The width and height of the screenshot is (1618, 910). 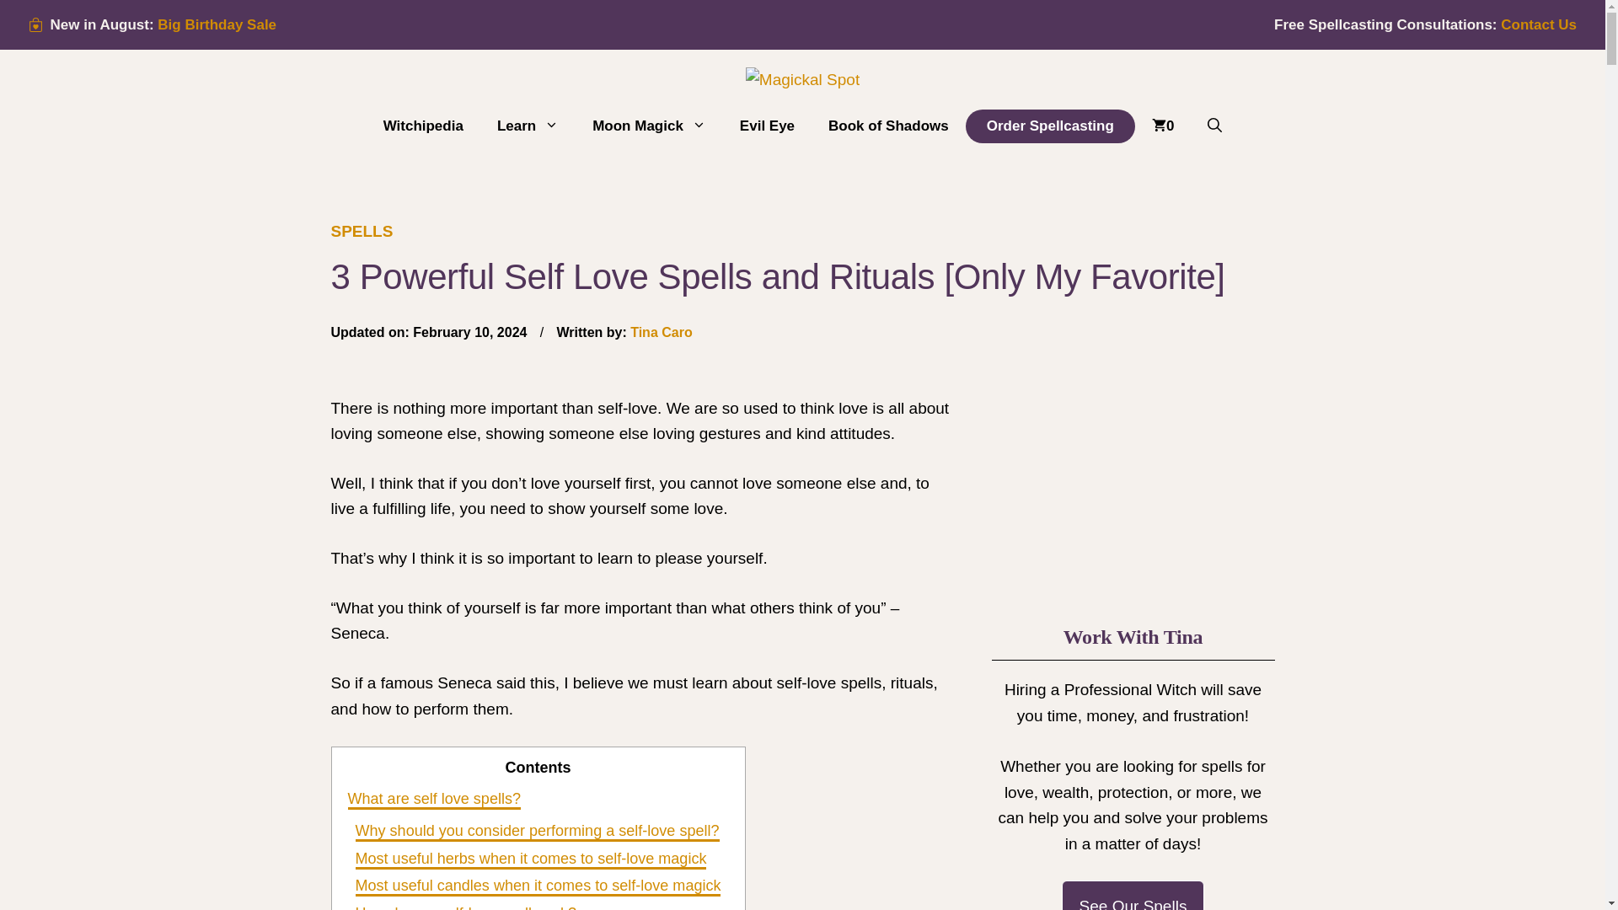 What do you see at coordinates (217, 24) in the screenshot?
I see `Big Birthday Sale` at bounding box center [217, 24].